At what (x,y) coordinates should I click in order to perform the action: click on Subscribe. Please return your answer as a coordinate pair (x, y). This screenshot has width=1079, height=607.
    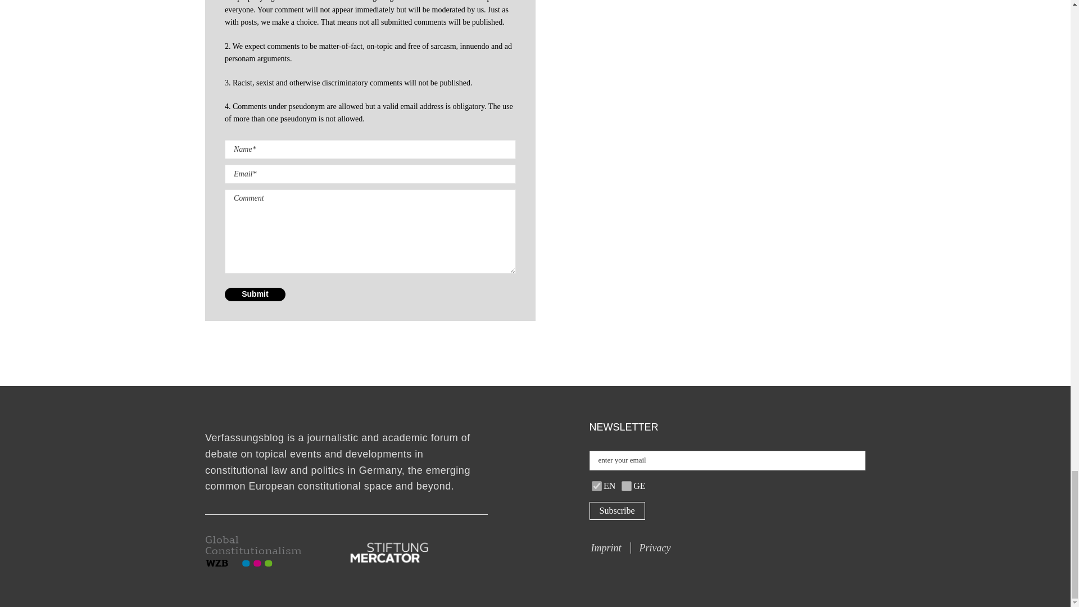
    Looking at the image, I should click on (616, 510).